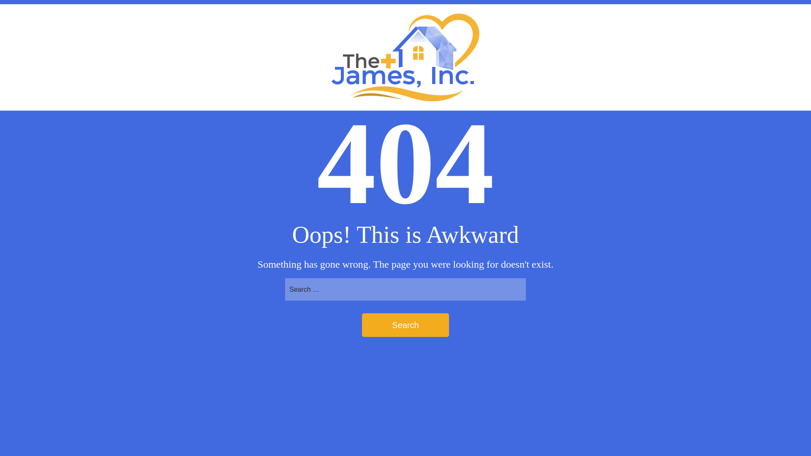 The width and height of the screenshot is (811, 456). I want to click on Search, so click(405, 325).